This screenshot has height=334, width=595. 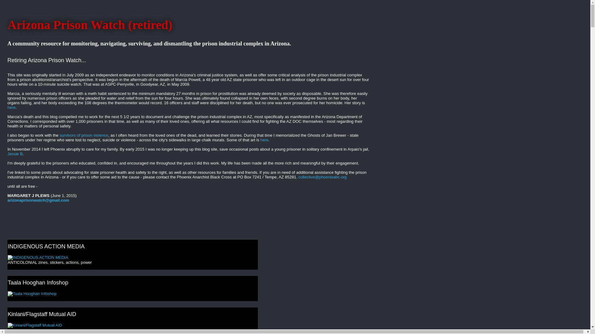 What do you see at coordinates (264, 140) in the screenshot?
I see `here` at bounding box center [264, 140].